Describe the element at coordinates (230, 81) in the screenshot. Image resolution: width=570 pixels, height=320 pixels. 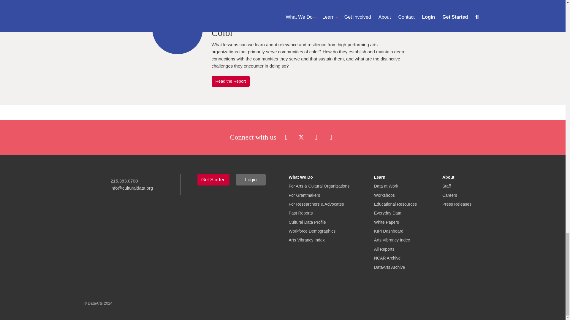
I see `Read the Report` at that location.